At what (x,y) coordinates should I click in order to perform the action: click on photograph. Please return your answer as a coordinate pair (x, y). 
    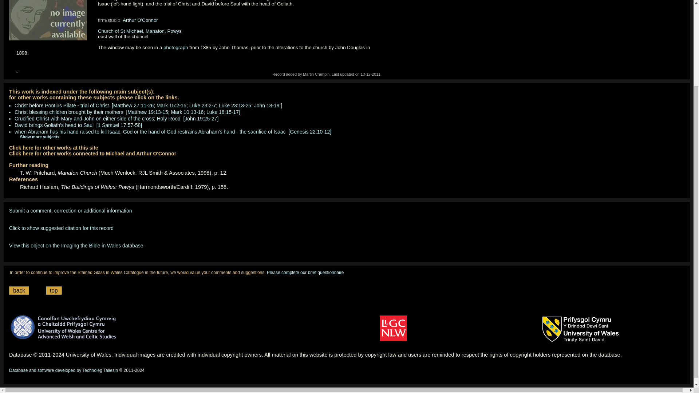
    Looking at the image, I should click on (175, 47).